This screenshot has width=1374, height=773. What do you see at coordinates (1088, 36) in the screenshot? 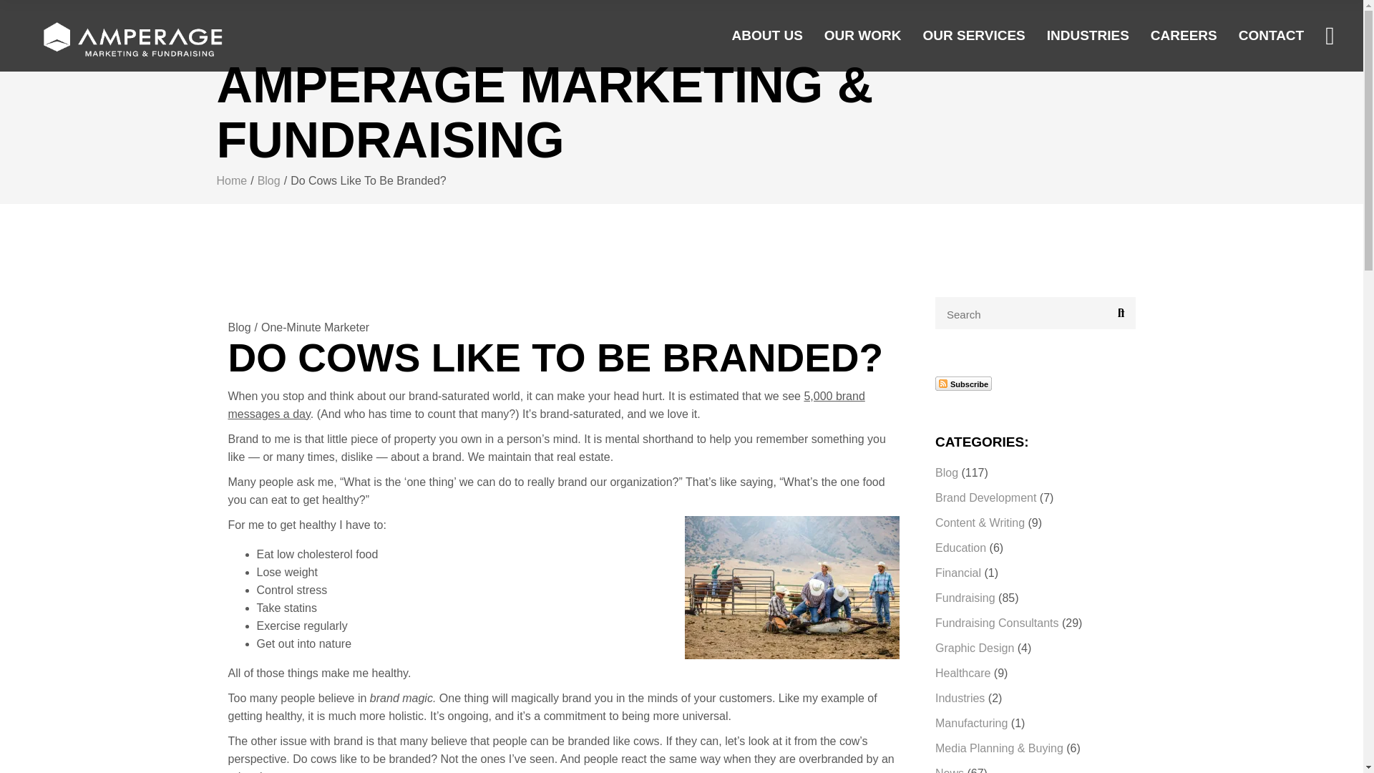
I see `INDUSTRIES` at bounding box center [1088, 36].